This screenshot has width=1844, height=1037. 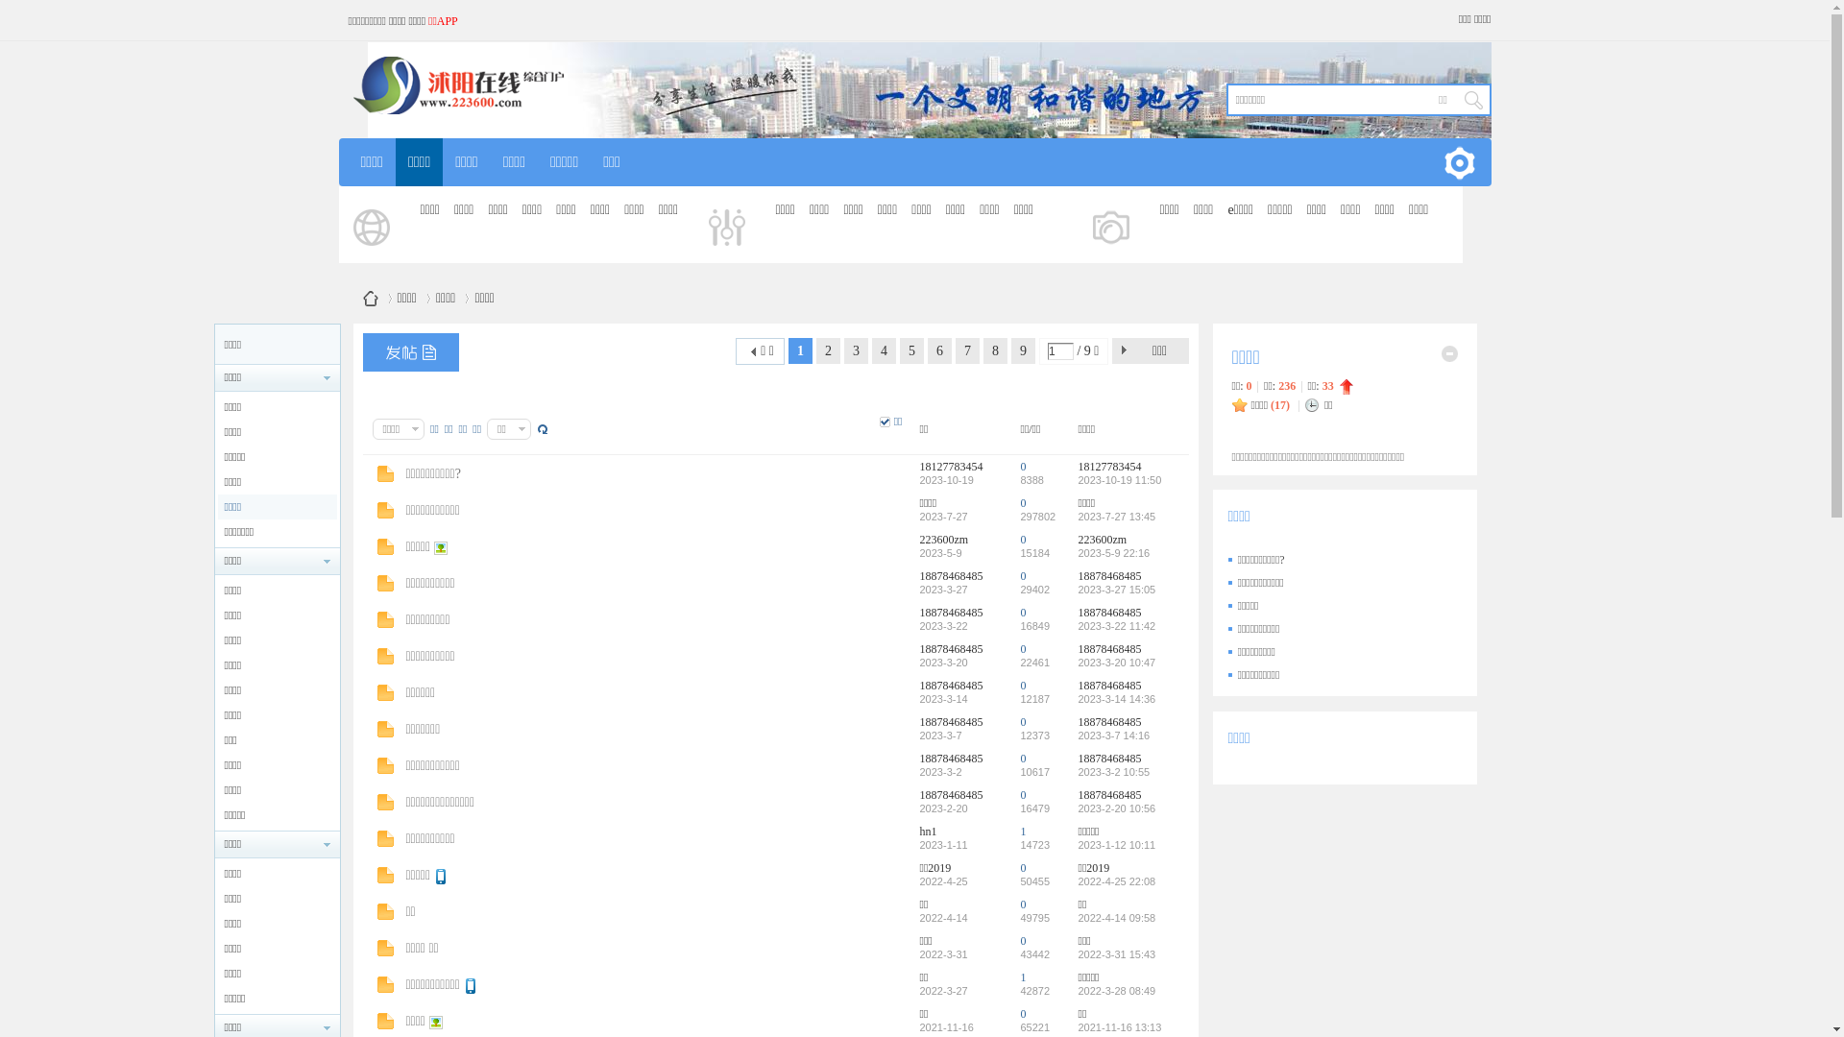 I want to click on 18878468485, so click(x=1109, y=759).